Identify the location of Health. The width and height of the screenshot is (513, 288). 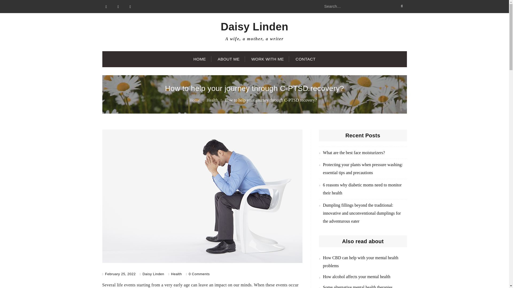
(176, 274).